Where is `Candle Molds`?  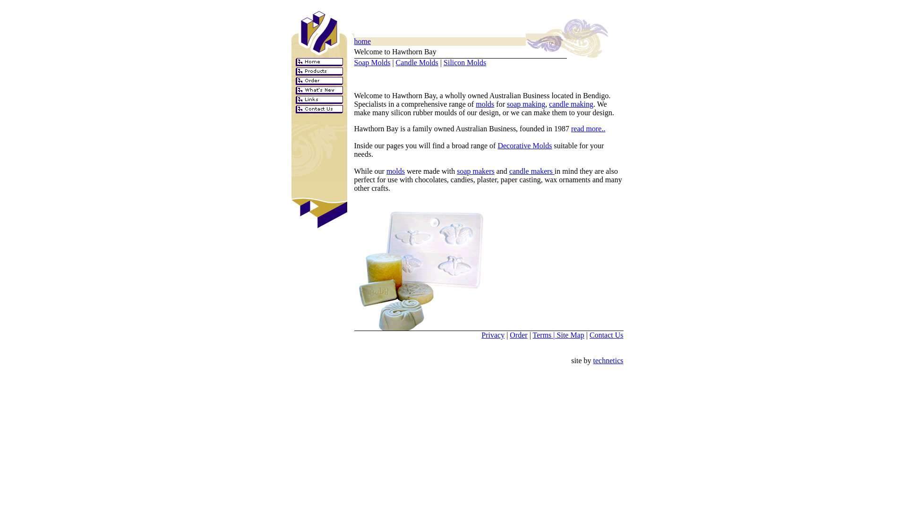 Candle Molds is located at coordinates (417, 62).